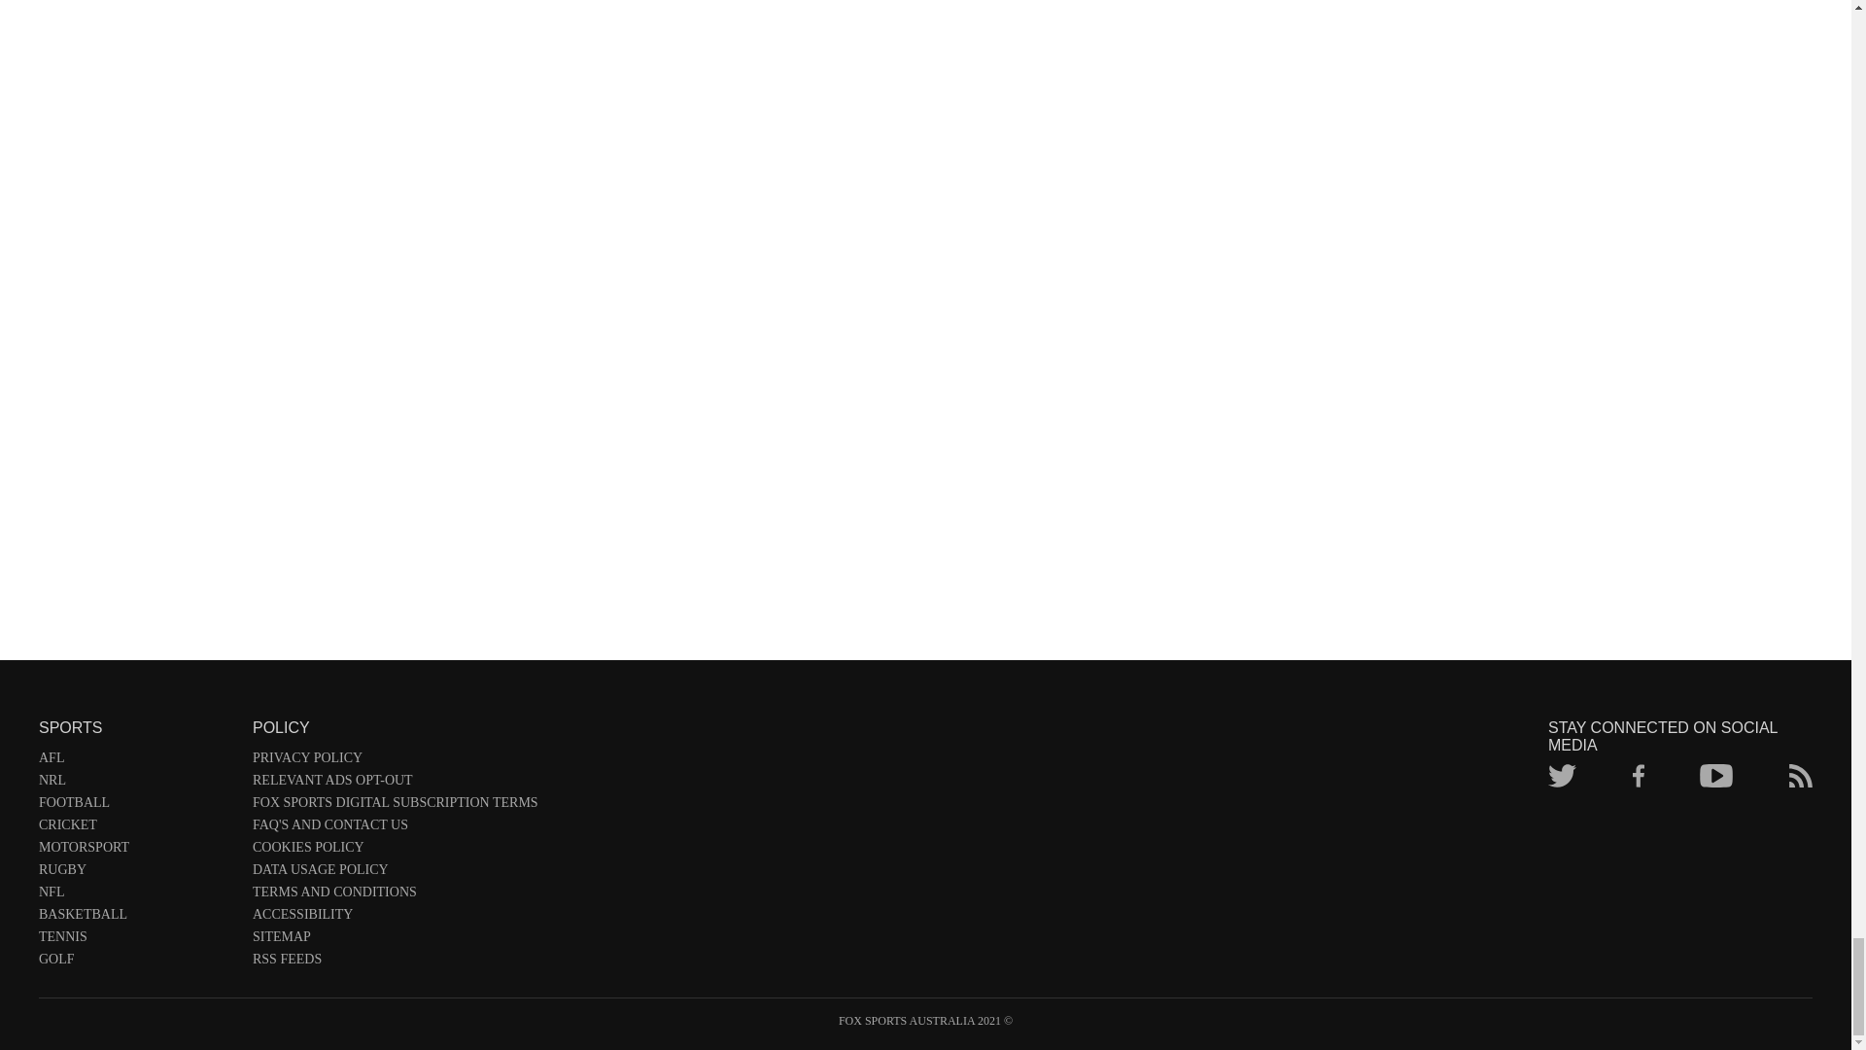  Describe the element at coordinates (136, 939) in the screenshot. I see `TENNIS` at that location.